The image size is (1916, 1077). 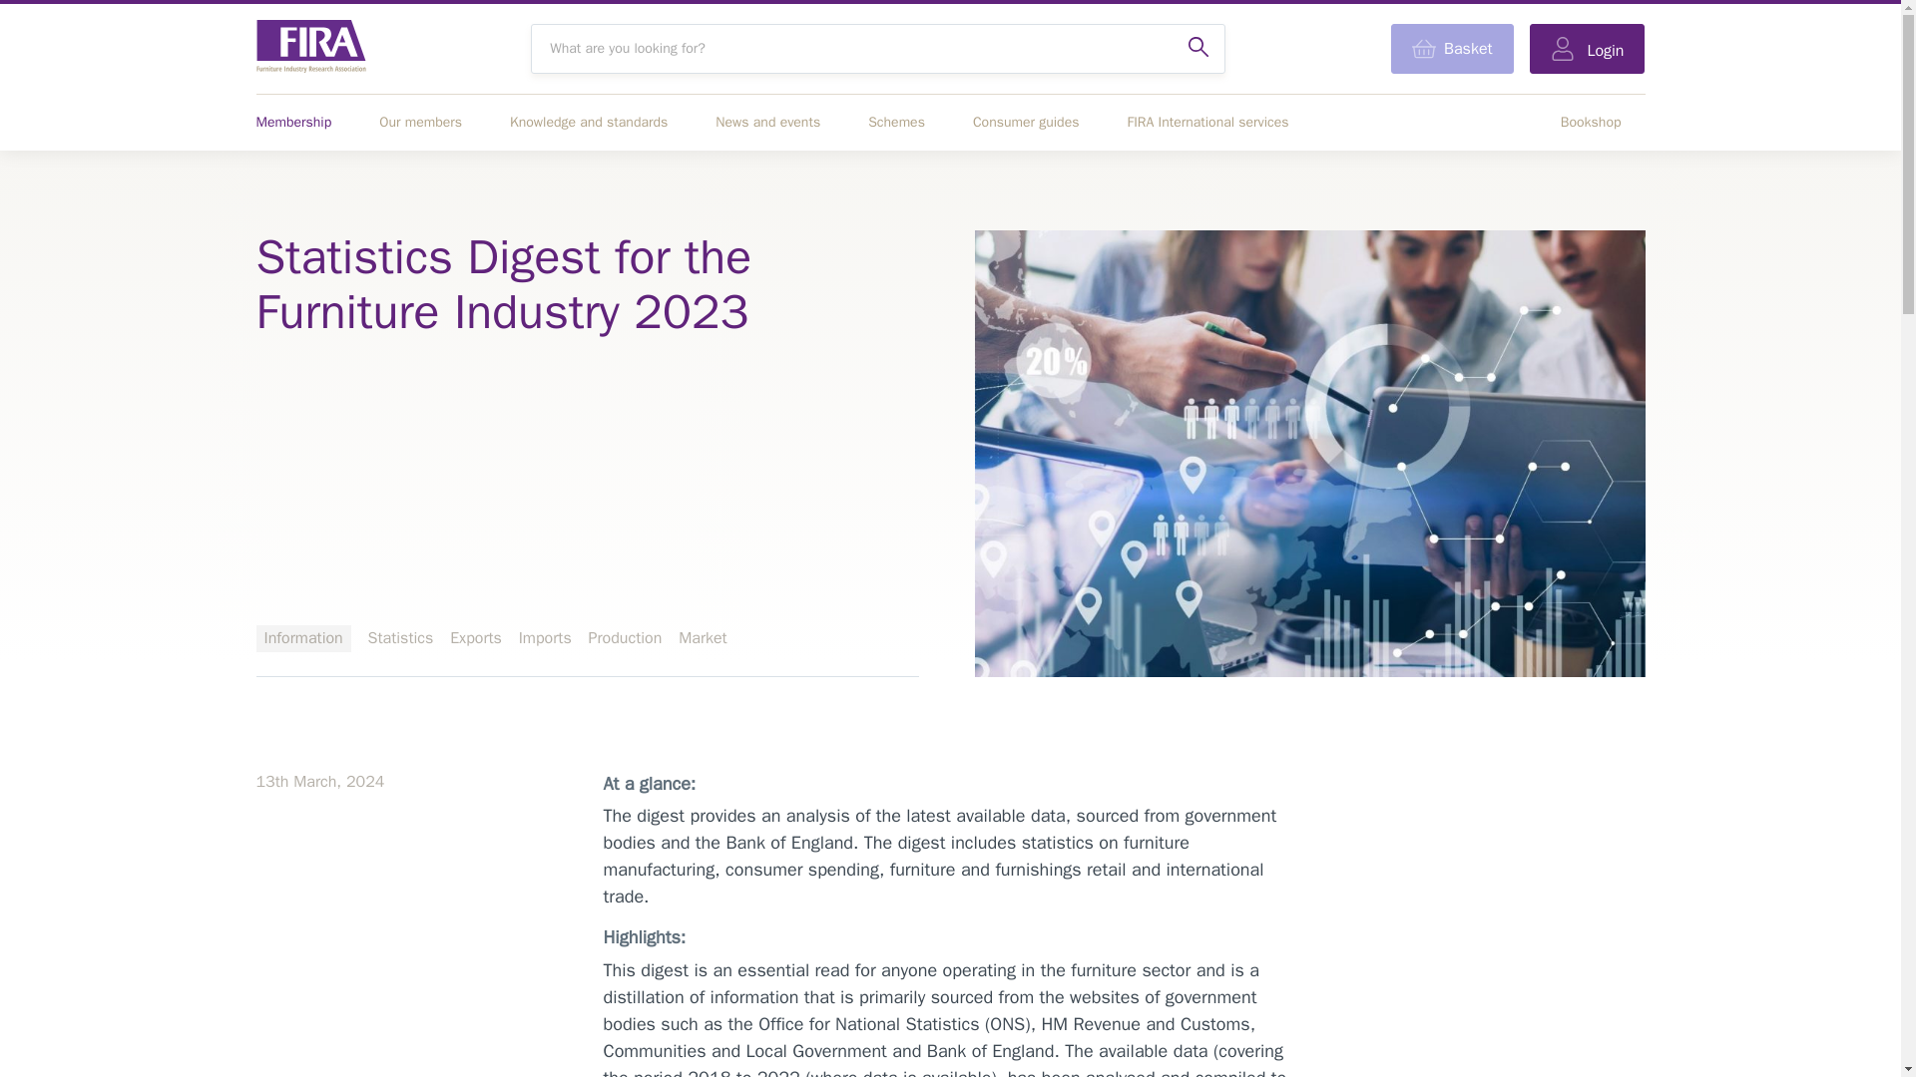 What do you see at coordinates (896, 123) in the screenshot?
I see `Schemes` at bounding box center [896, 123].